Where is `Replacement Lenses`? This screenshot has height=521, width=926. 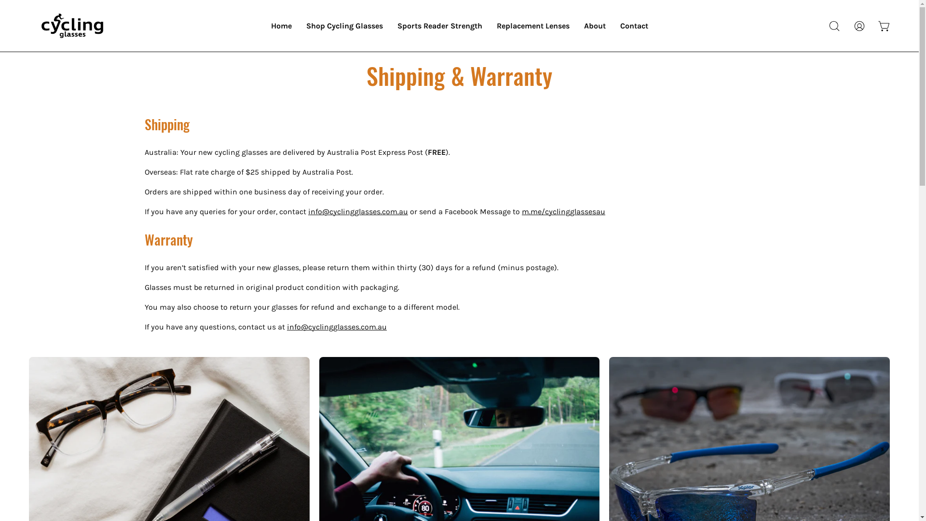 Replacement Lenses is located at coordinates (532, 26).